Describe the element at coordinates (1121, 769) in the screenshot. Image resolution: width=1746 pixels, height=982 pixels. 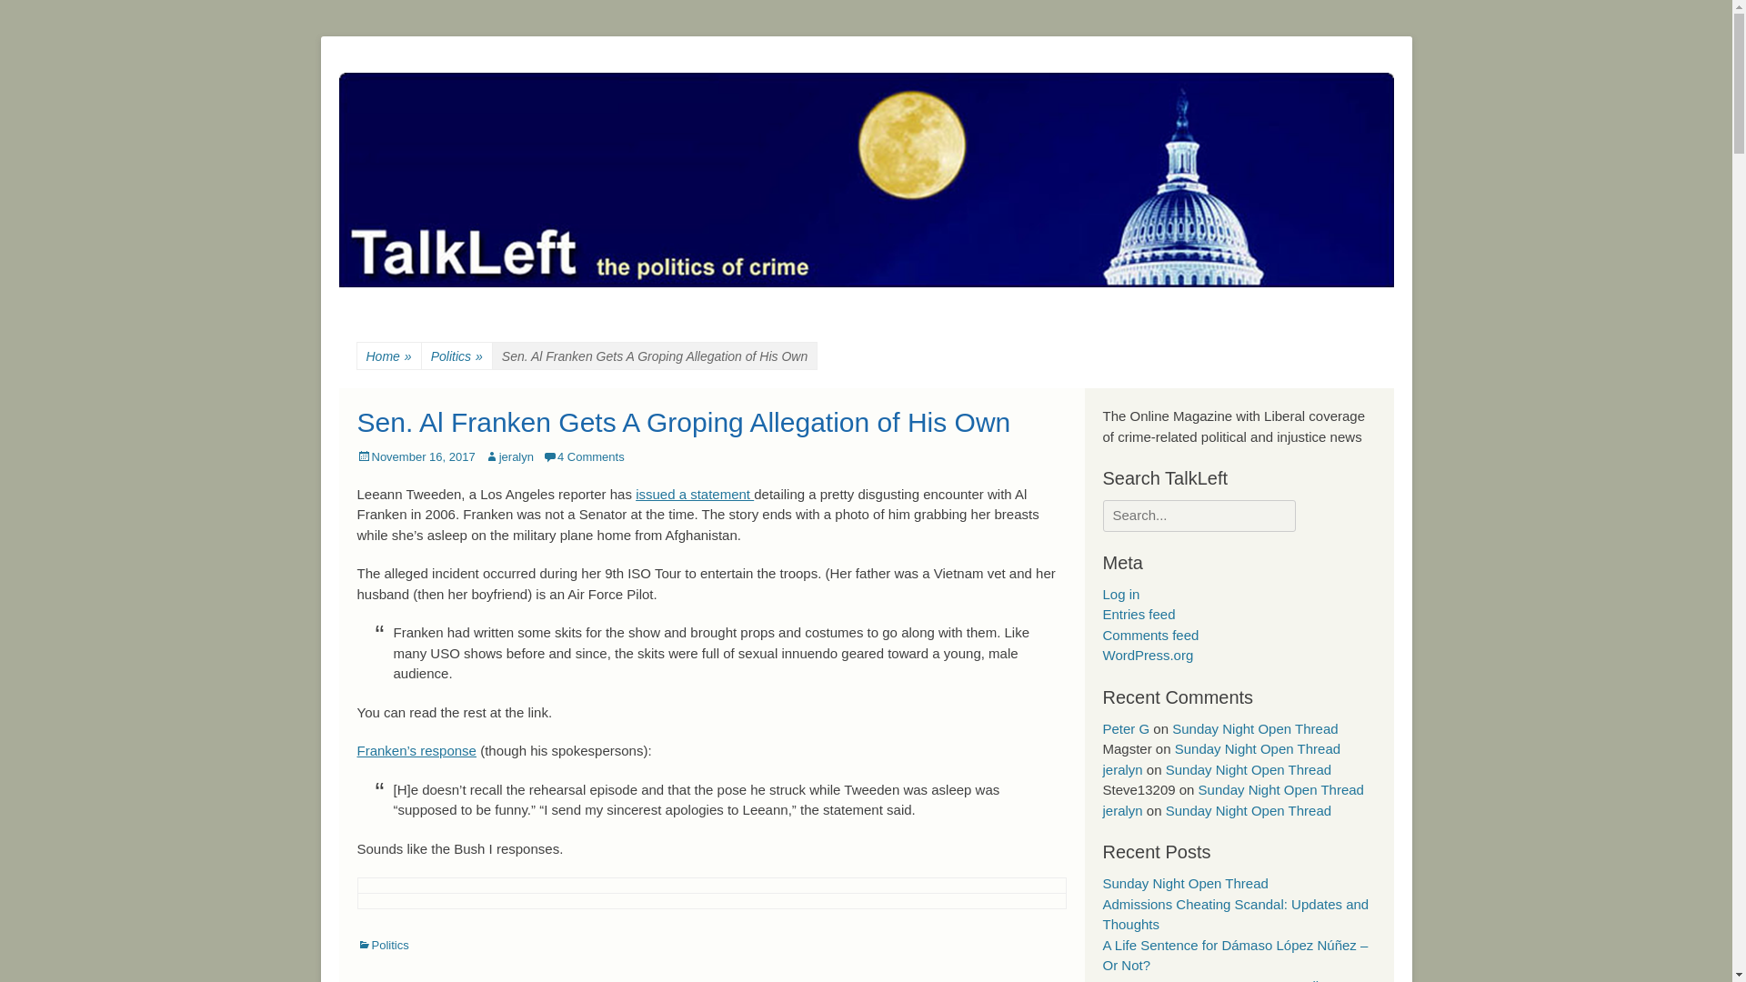
I see `jeralyn` at that location.